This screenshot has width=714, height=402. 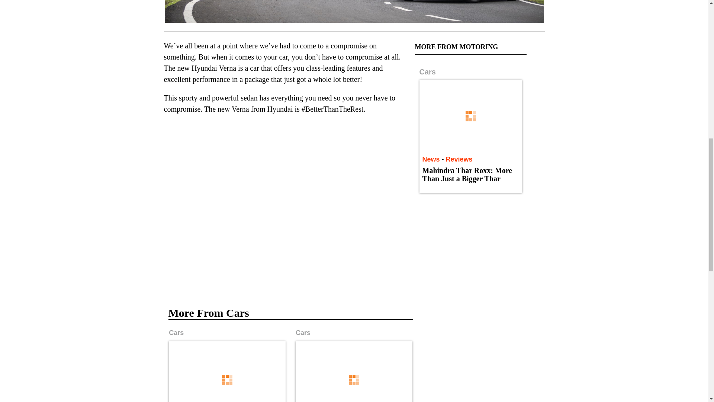 I want to click on News, so click(x=431, y=159).